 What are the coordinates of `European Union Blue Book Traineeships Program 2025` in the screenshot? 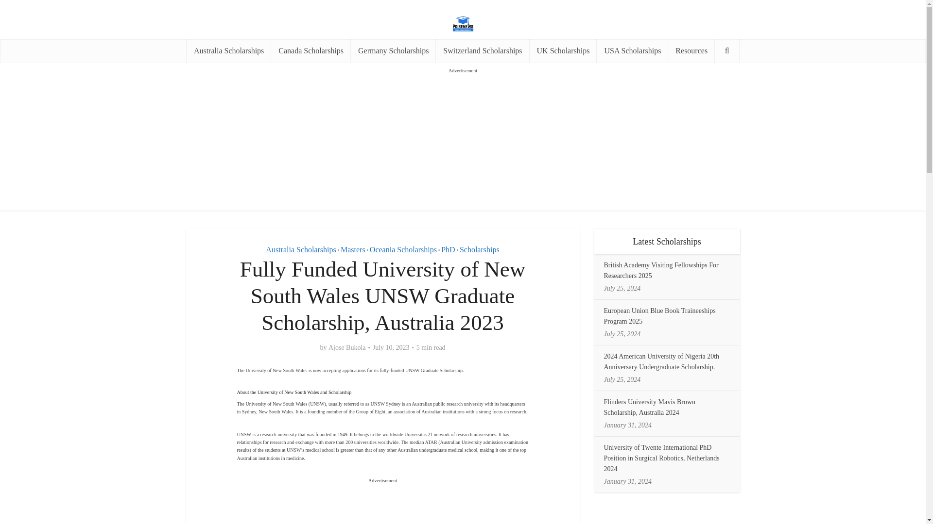 It's located at (659, 315).